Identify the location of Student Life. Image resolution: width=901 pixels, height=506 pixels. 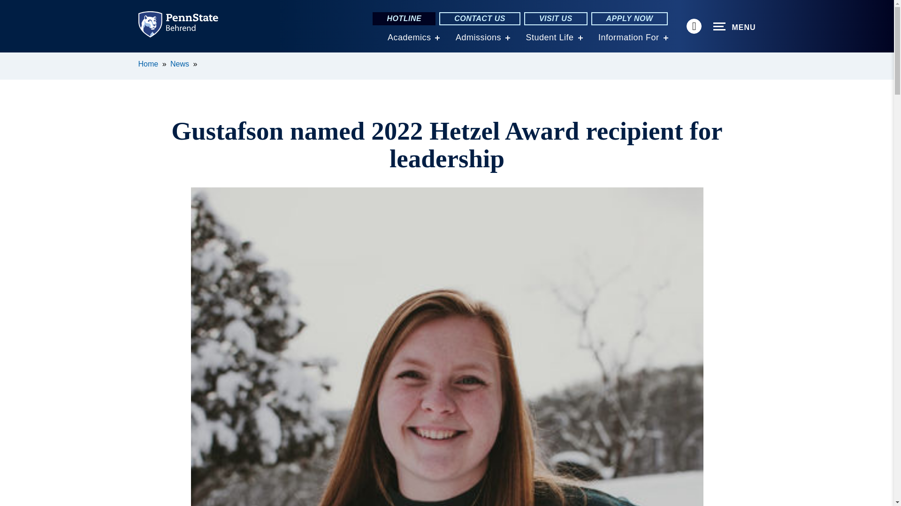
(549, 37).